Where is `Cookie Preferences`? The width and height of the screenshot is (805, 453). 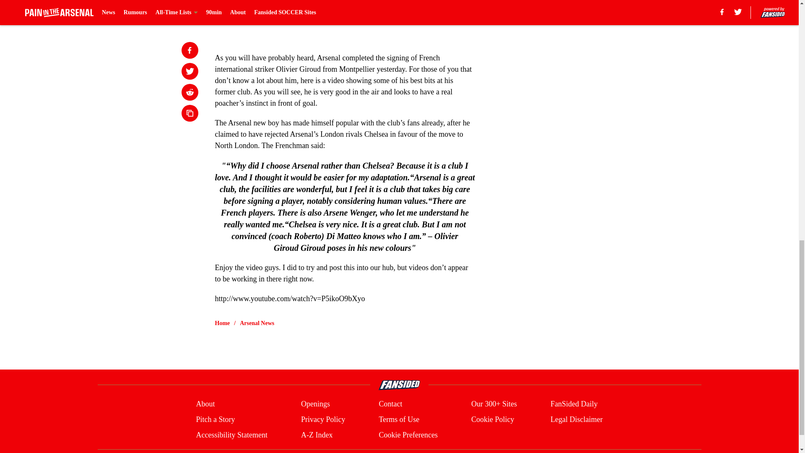 Cookie Preferences is located at coordinates (408, 435).